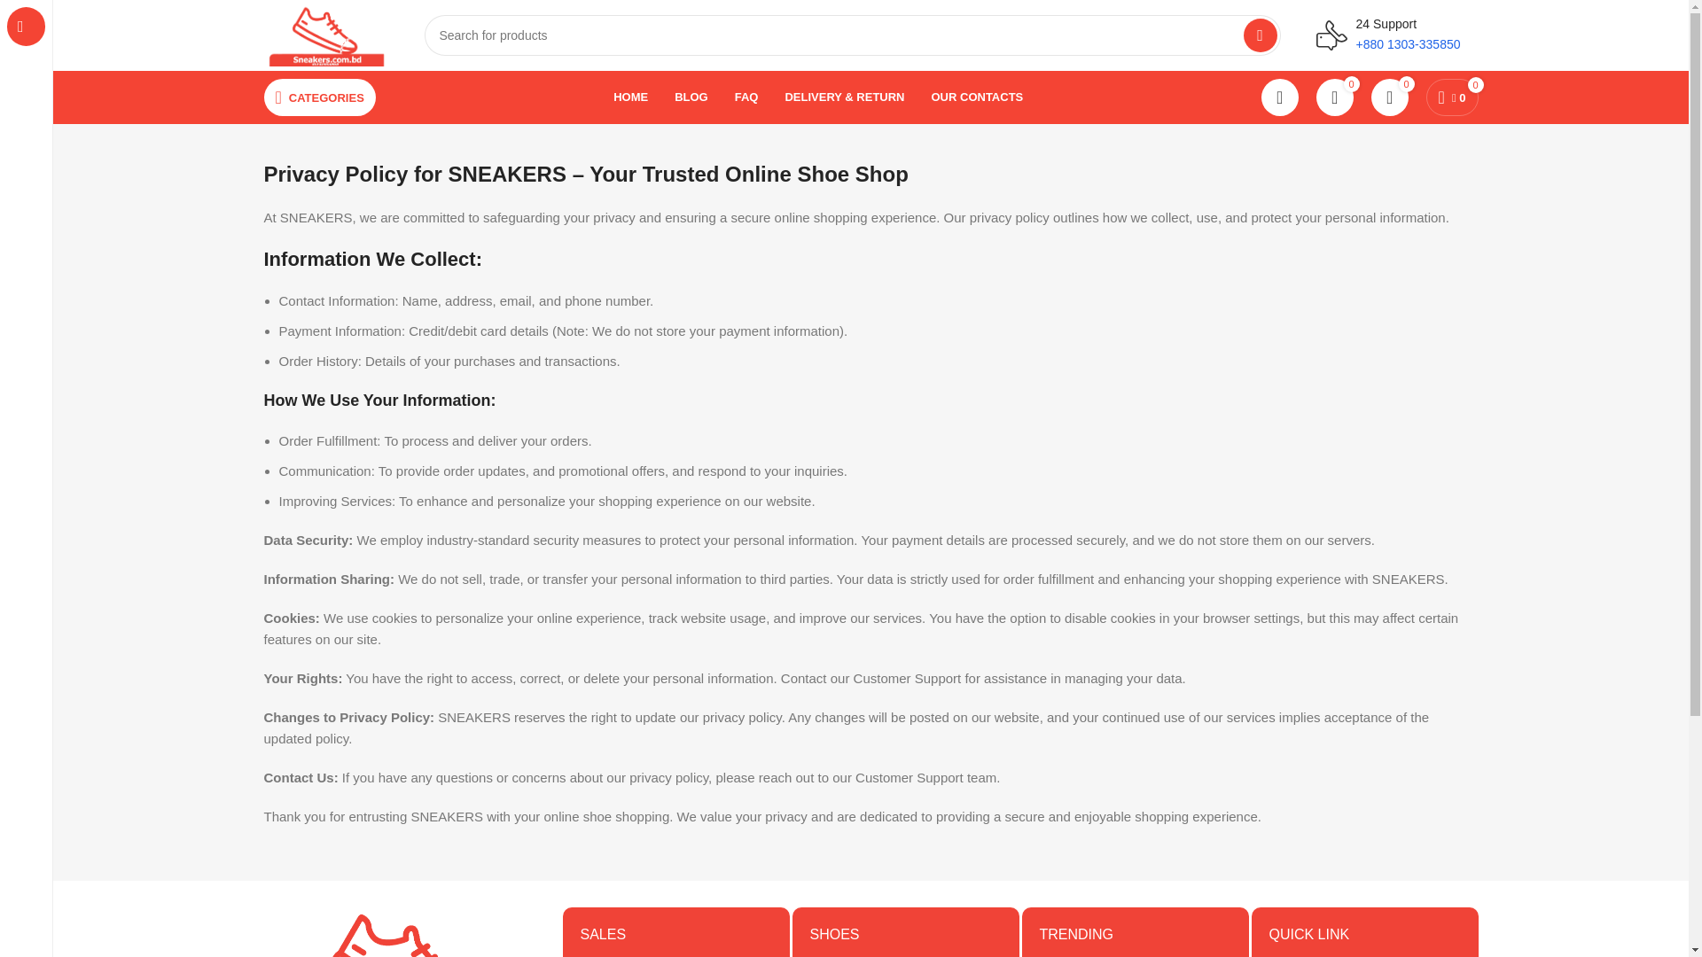  What do you see at coordinates (691, 97) in the screenshot?
I see `BLOG` at bounding box center [691, 97].